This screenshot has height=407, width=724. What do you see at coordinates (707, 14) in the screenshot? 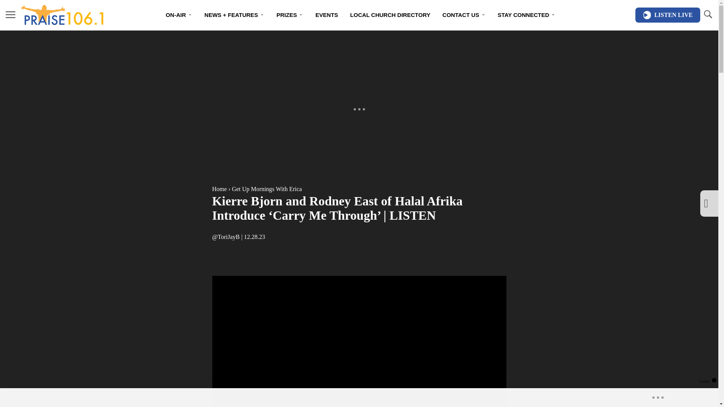
I see `TOGGLE SEARCH` at bounding box center [707, 14].